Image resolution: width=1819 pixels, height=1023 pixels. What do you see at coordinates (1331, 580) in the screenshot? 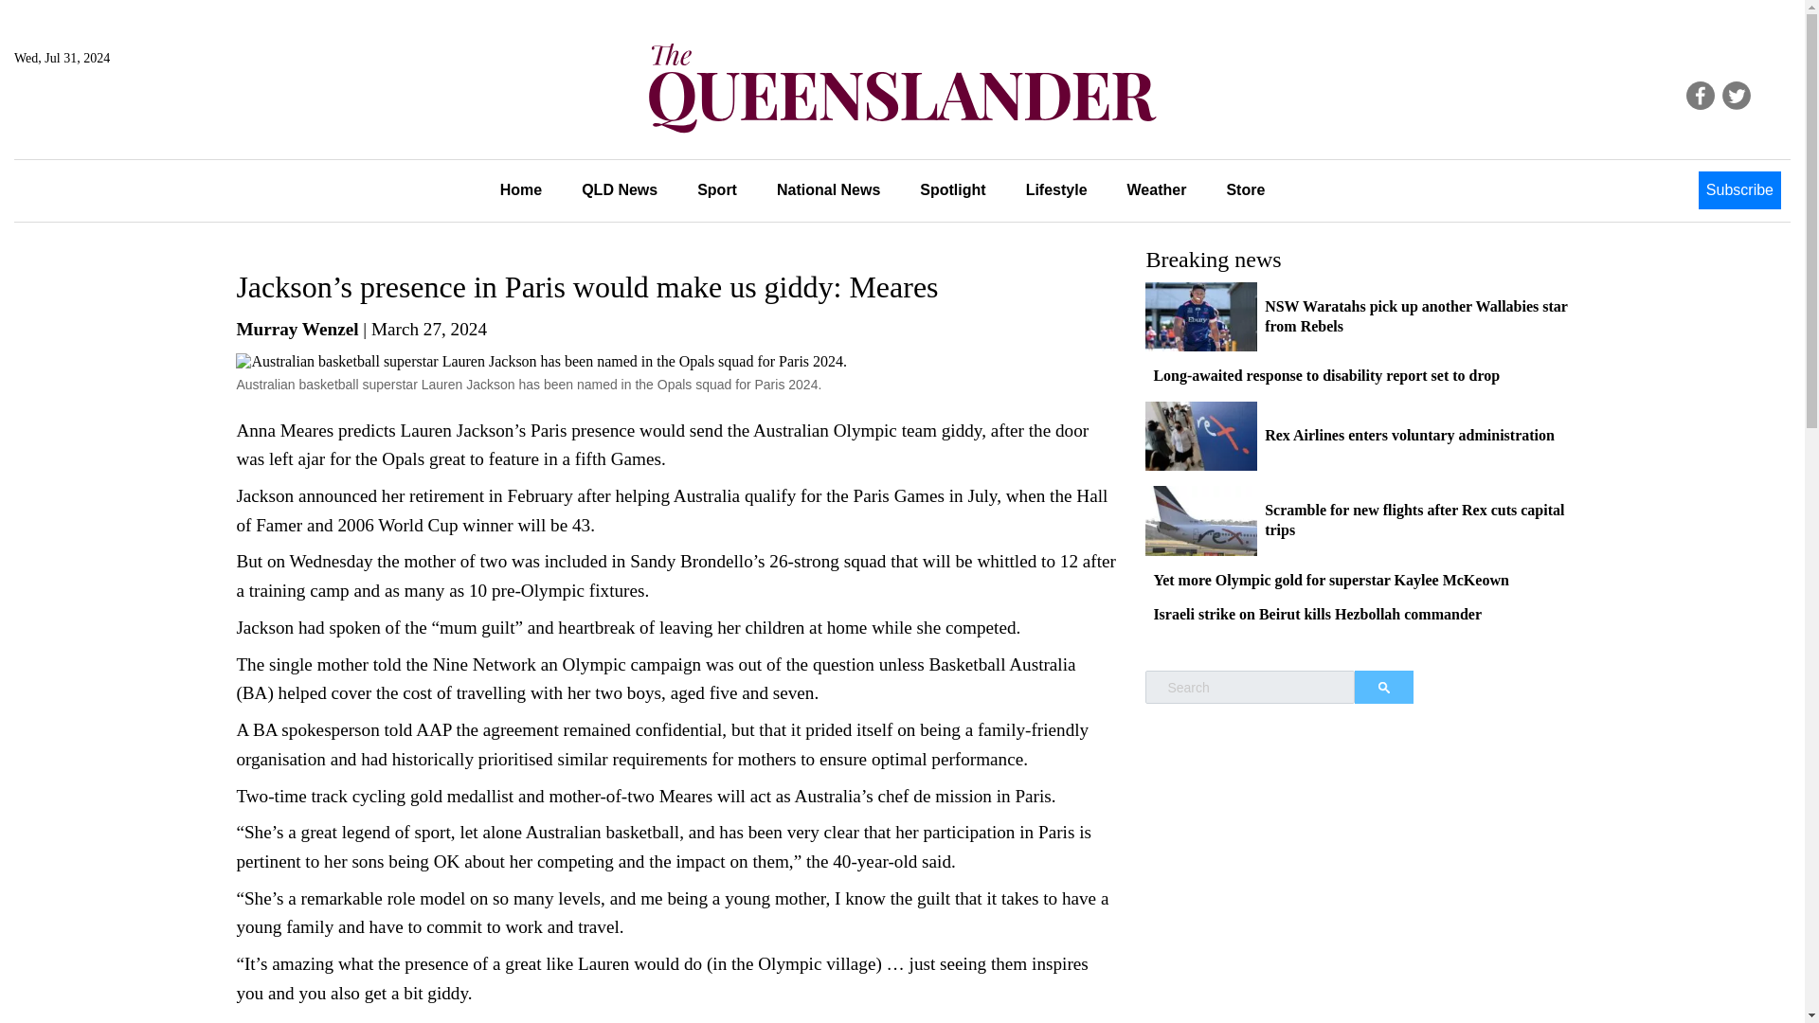
I see `Yet more Olympic gold for superstar Kaylee McKeown` at bounding box center [1331, 580].